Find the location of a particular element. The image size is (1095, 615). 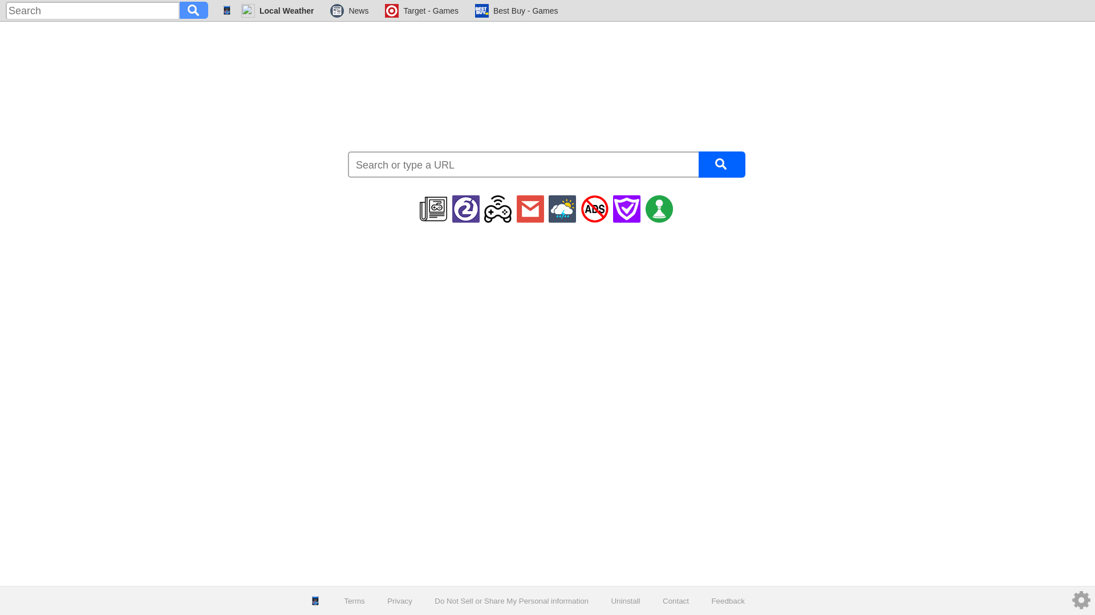

Shop games at Best Buy is located at coordinates (517, 10).